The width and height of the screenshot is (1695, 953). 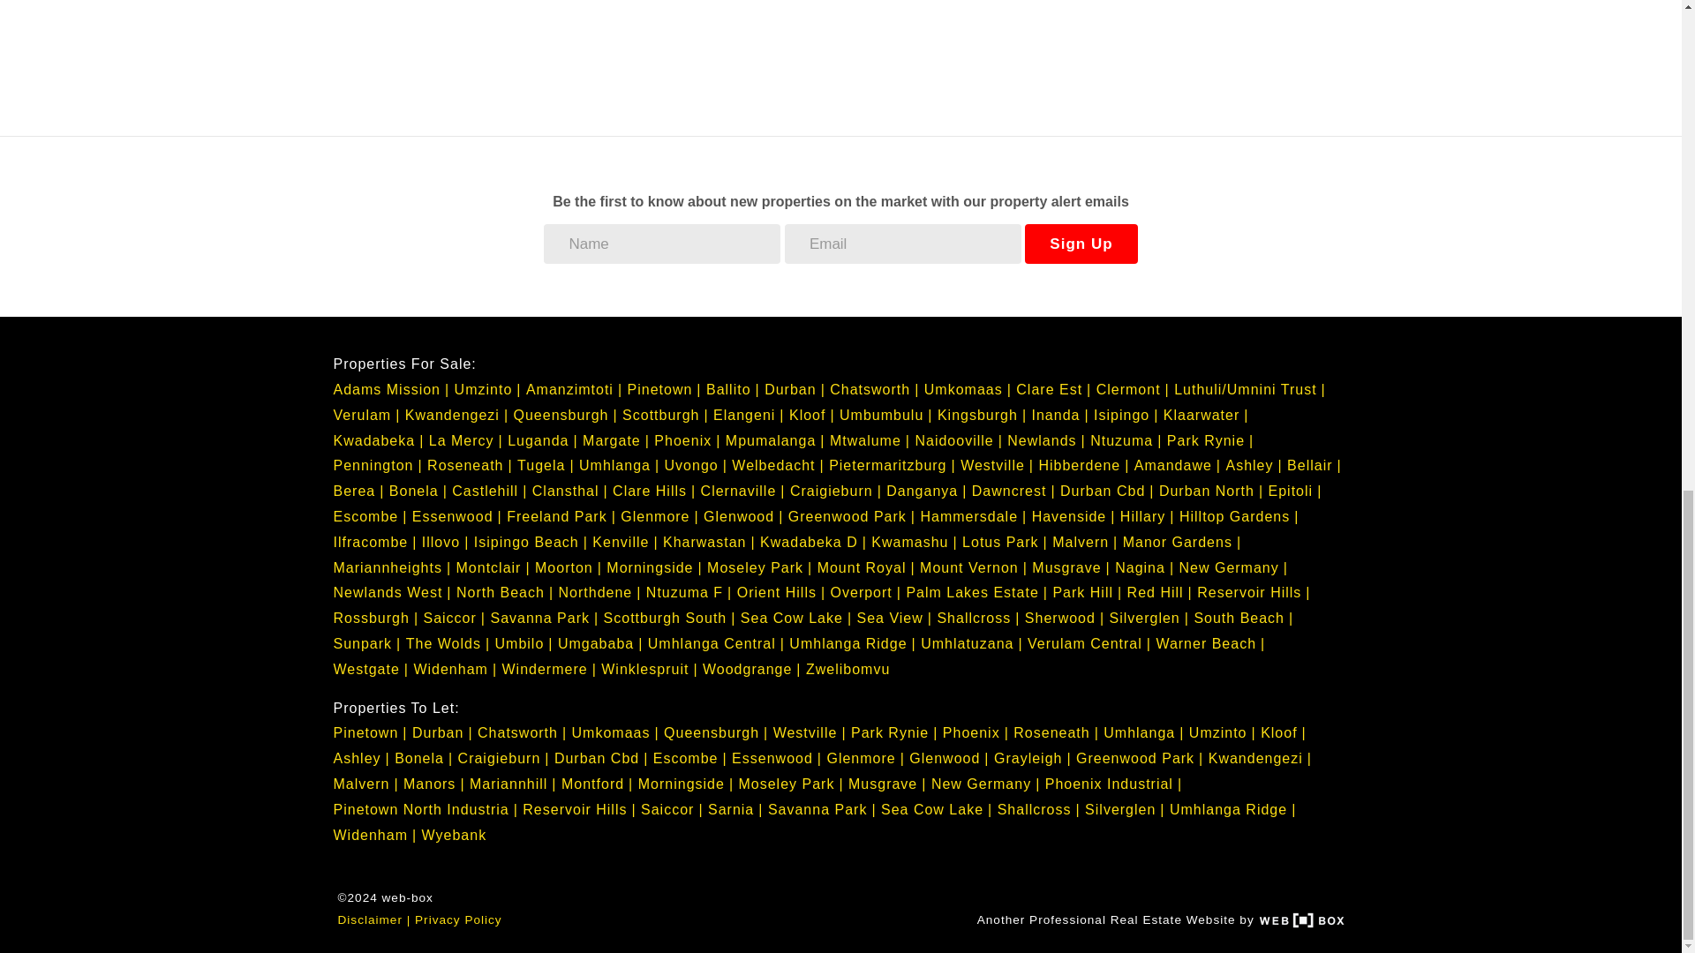 I want to click on Properties for sale in Adams Mission, so click(x=392, y=390).